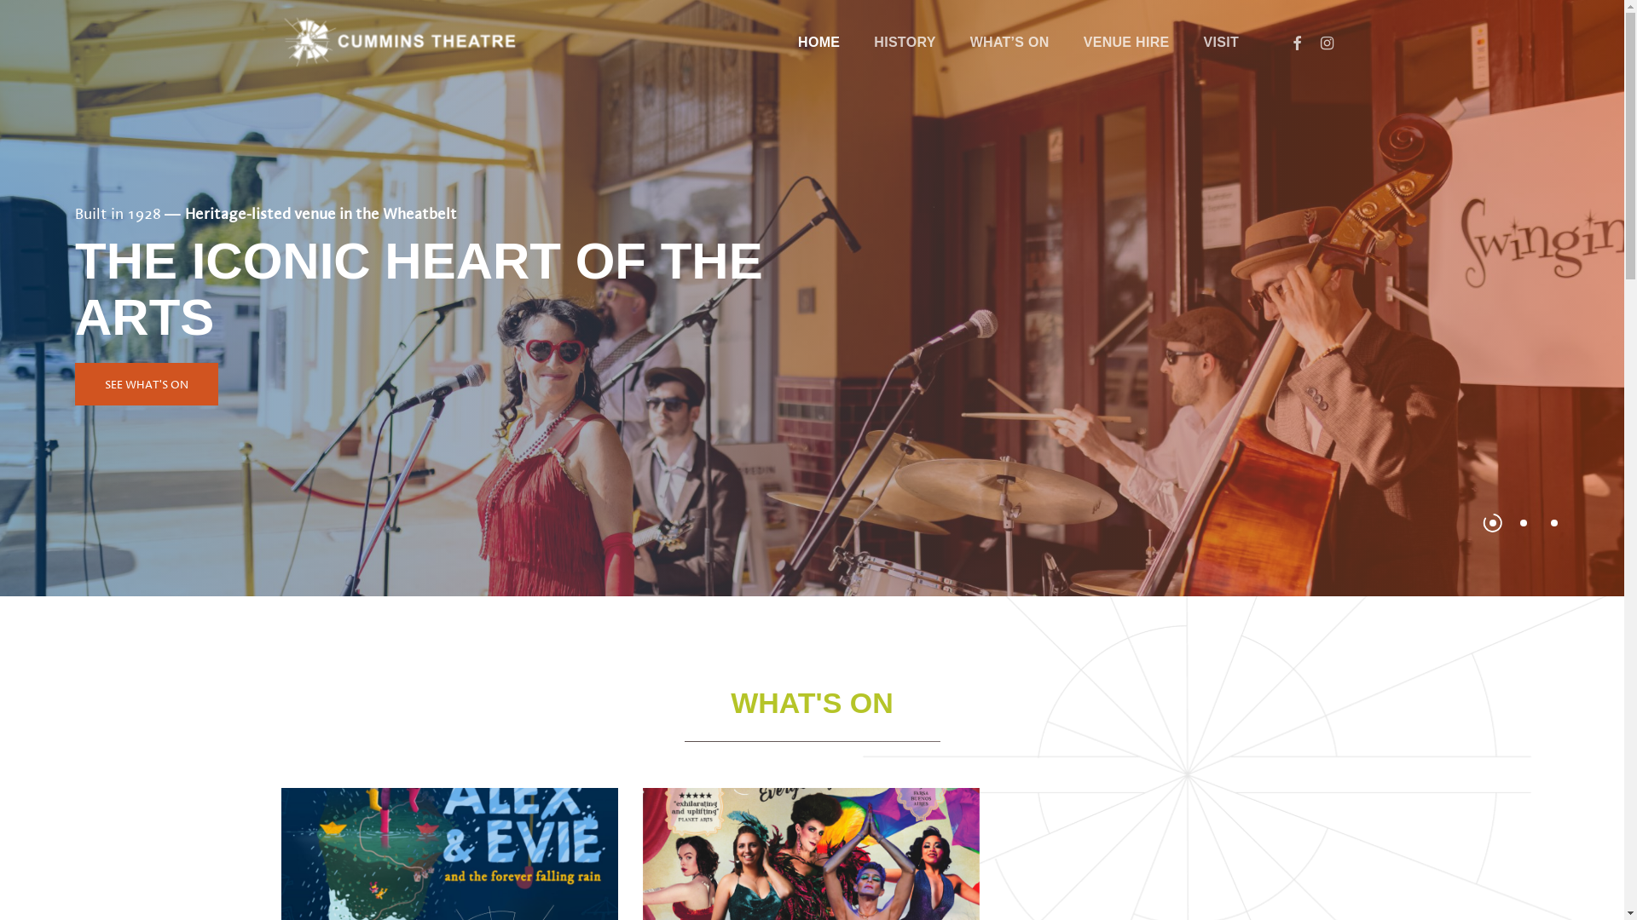 The height and width of the screenshot is (920, 1637). I want to click on INSTAGRAM, so click(1328, 43).